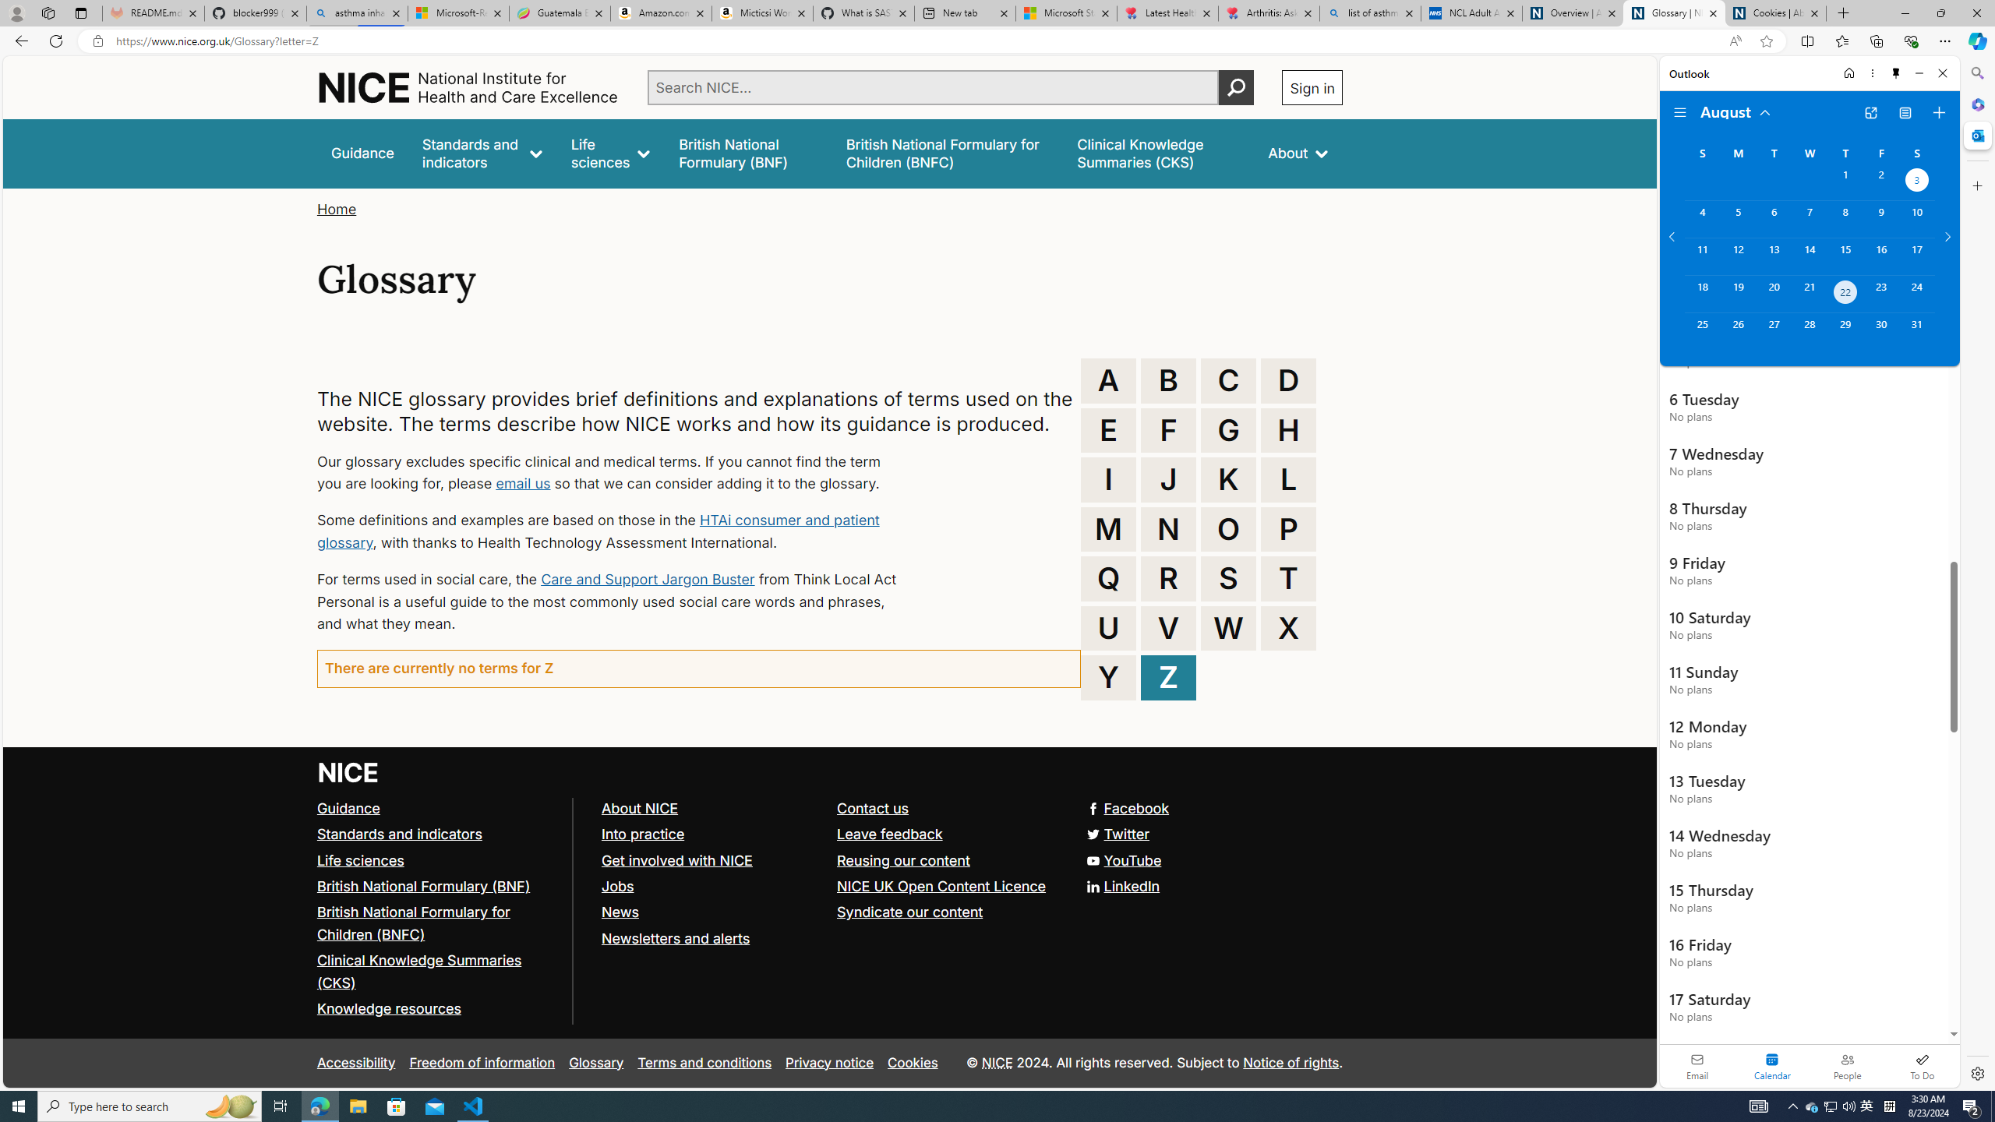 The image size is (1995, 1122). Describe the element at coordinates (522, 484) in the screenshot. I see `email us` at that location.